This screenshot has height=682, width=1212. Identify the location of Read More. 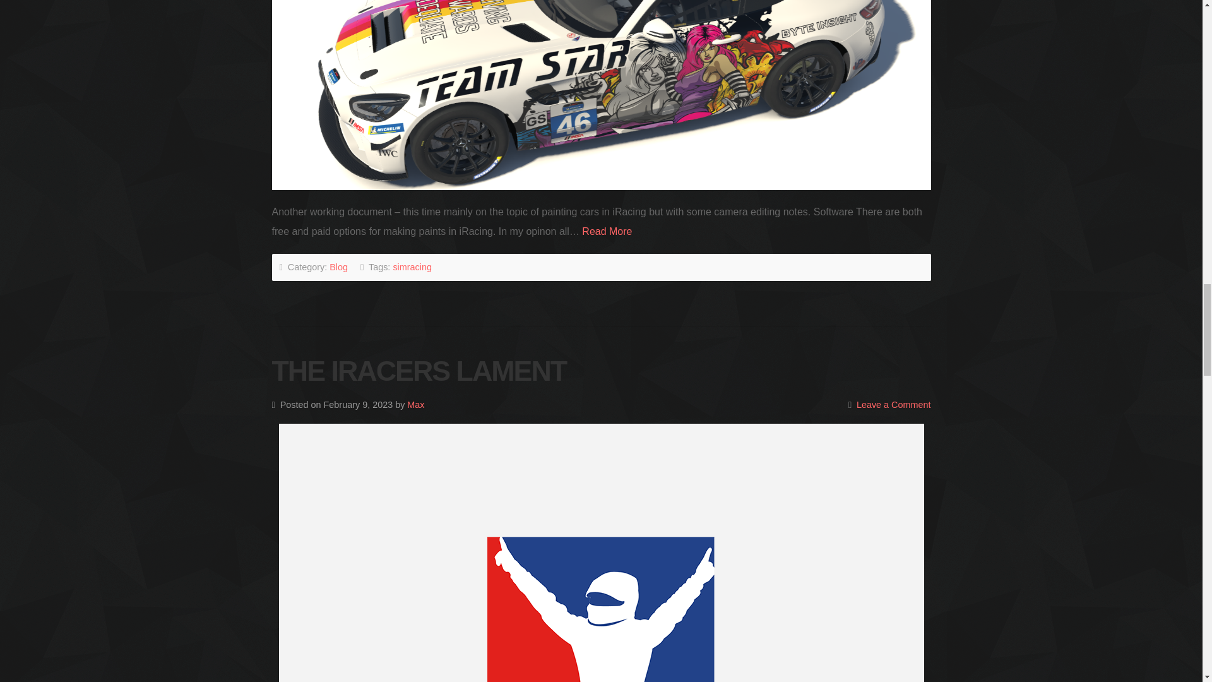
(606, 231).